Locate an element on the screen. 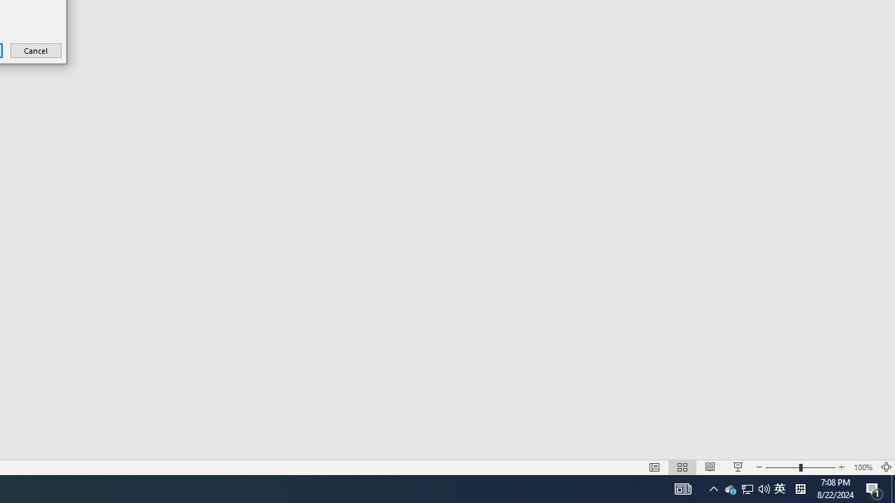 This screenshot has width=895, height=503. Action Center, 1 new notification is located at coordinates (874, 489).